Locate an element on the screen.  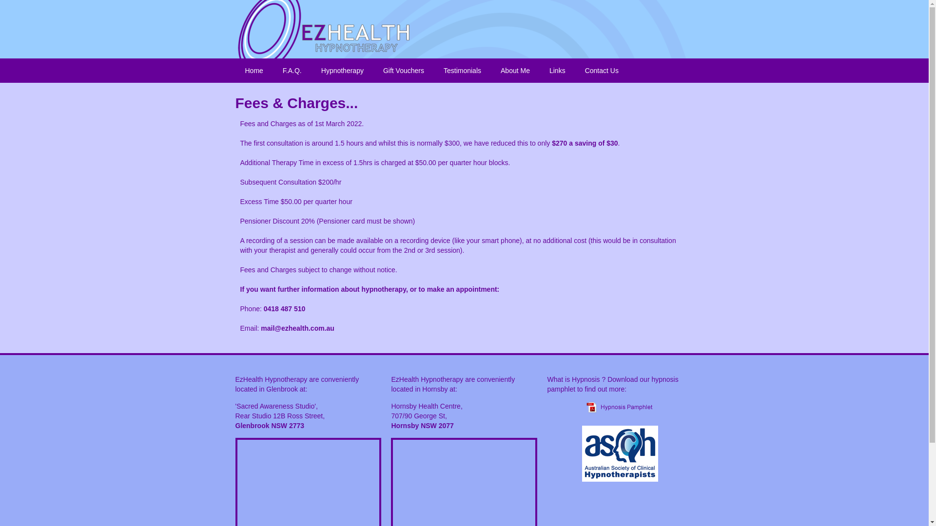
Home is located at coordinates (253, 71).